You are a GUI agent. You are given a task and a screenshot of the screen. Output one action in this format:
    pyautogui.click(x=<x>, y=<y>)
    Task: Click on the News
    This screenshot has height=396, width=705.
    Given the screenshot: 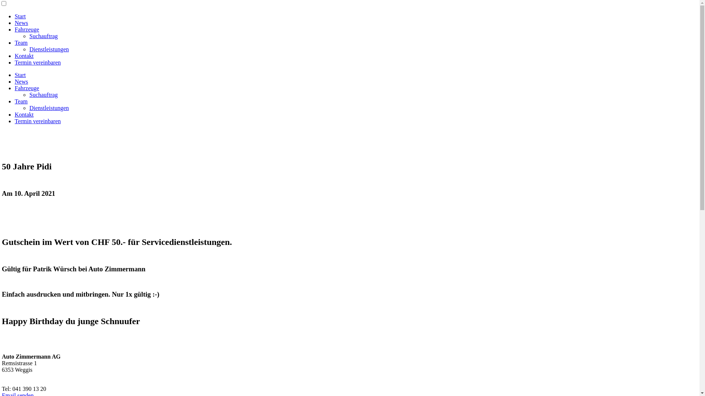 What is the action you would take?
    pyautogui.click(x=21, y=23)
    